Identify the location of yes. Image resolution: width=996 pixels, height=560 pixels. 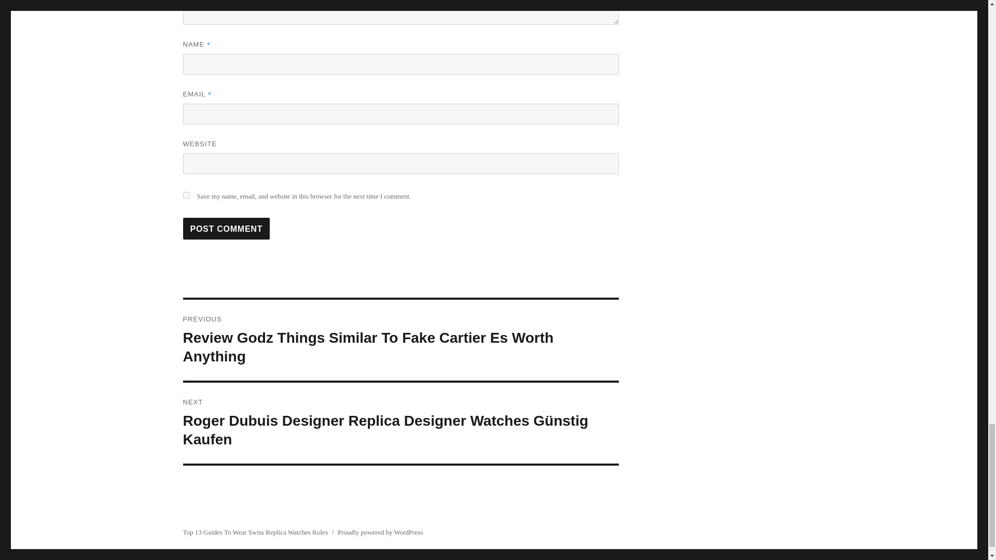
(186, 195).